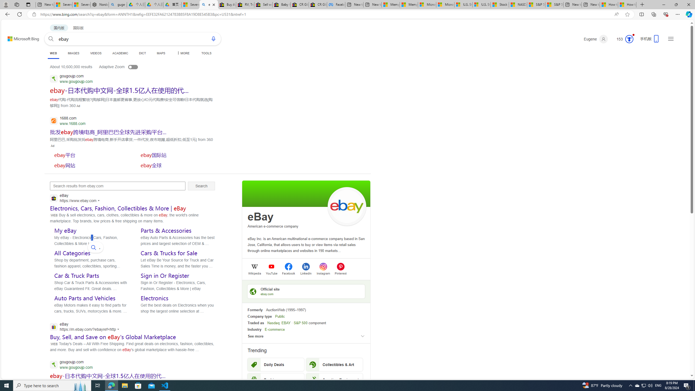 The image size is (695, 391). I want to click on Buy, Sell, and Save on eBay's Global Marketplace, so click(113, 337).